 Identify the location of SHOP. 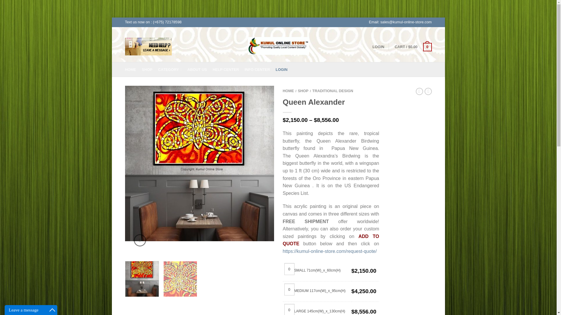
(149, 69).